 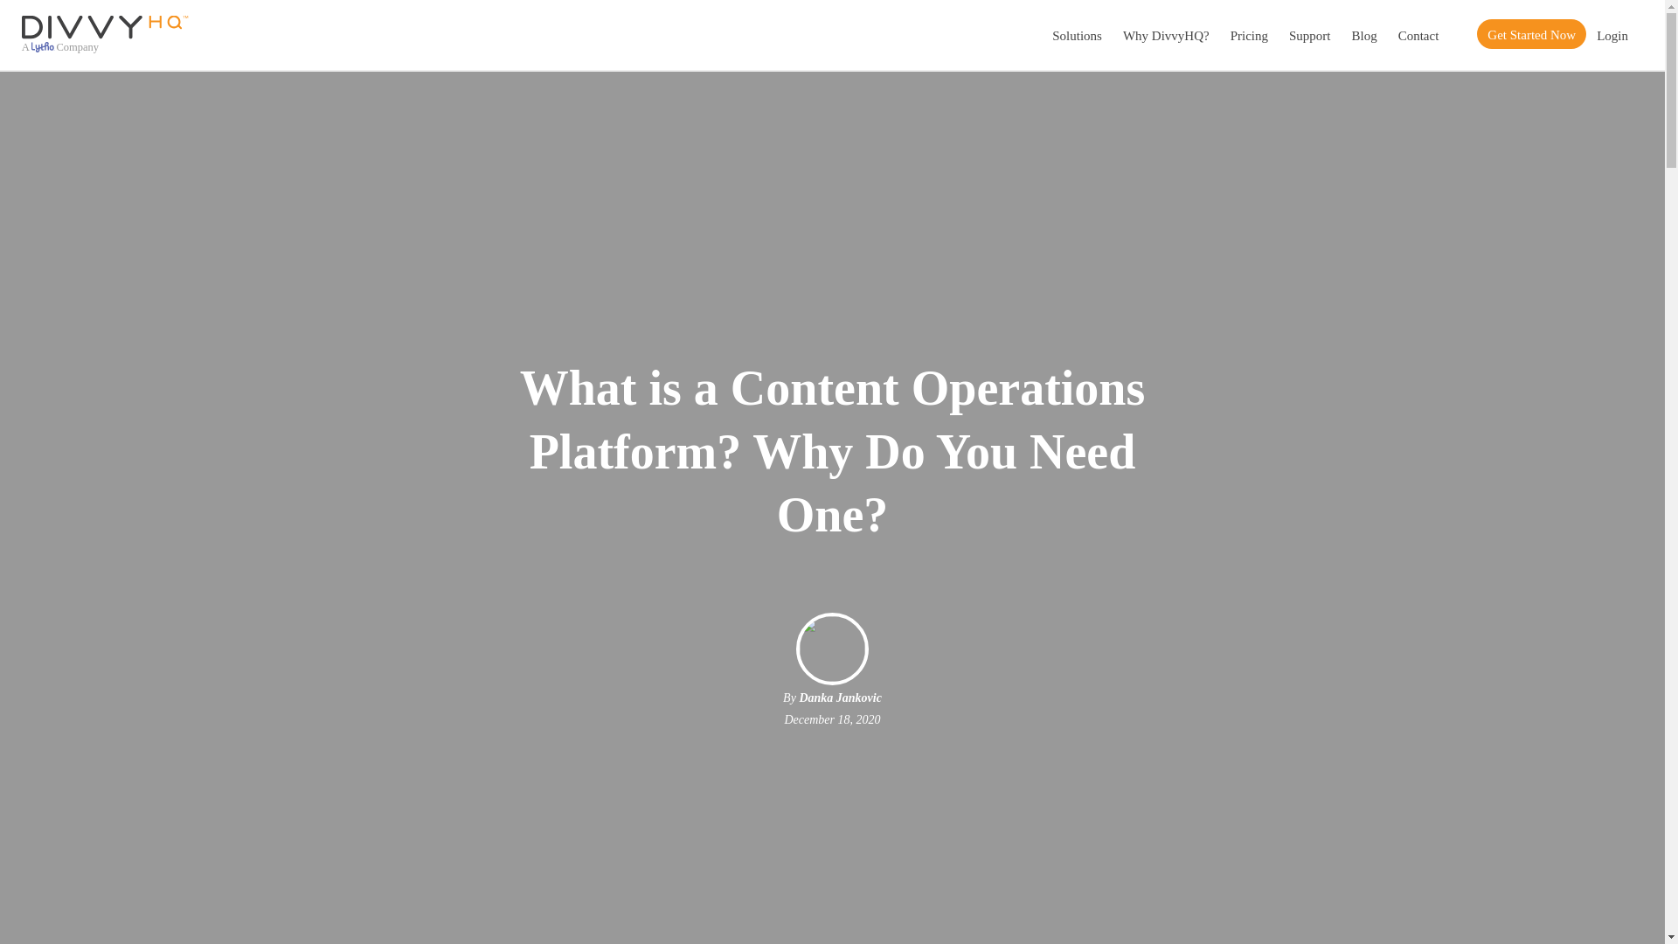 What do you see at coordinates (1077, 35) in the screenshot?
I see `Solutions` at bounding box center [1077, 35].